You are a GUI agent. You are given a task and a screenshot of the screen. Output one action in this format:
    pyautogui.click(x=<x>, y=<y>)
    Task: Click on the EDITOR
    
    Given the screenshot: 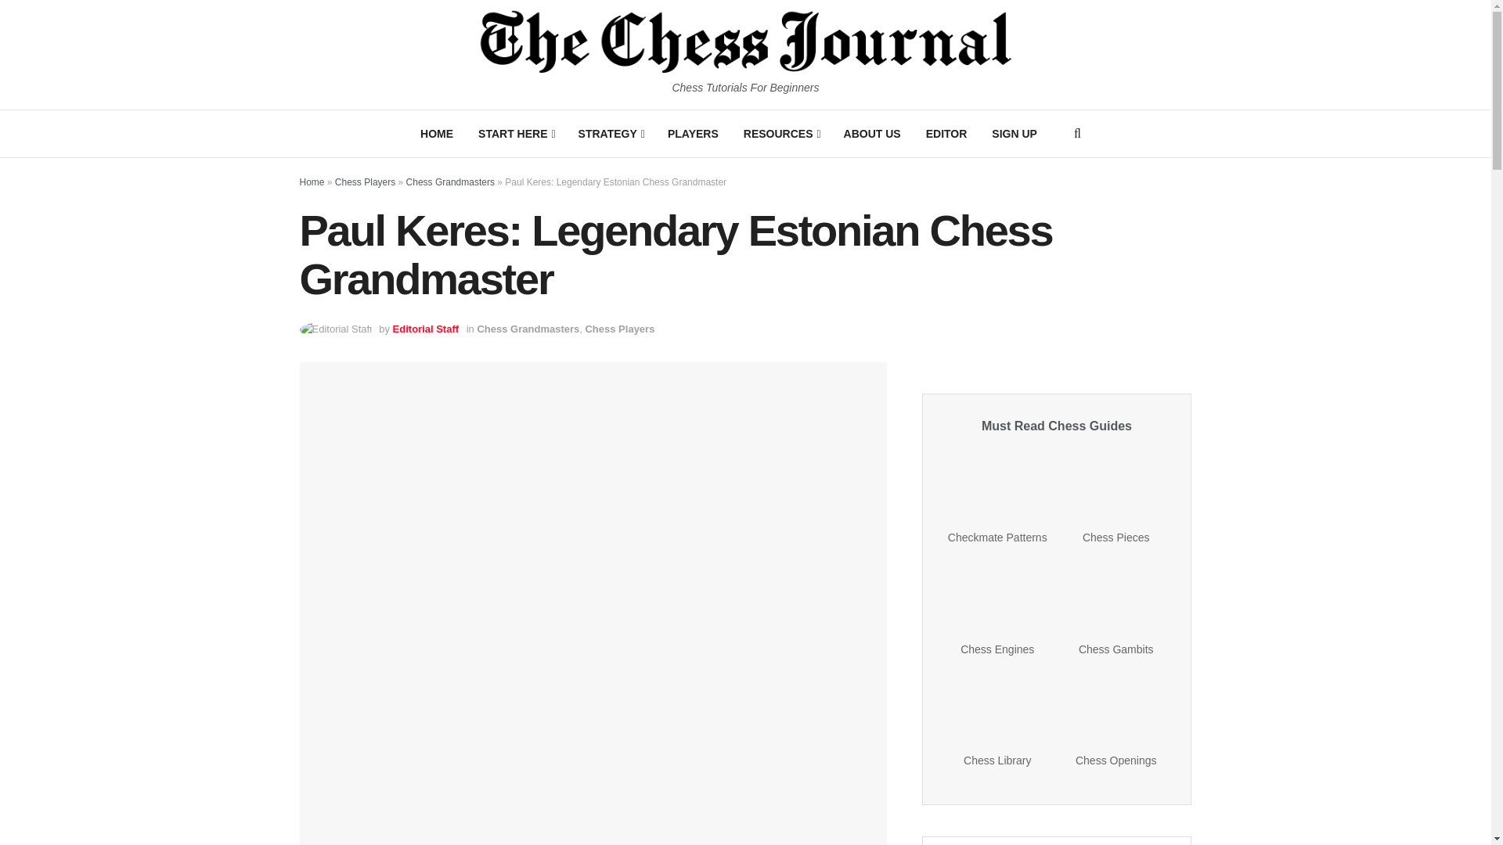 What is the action you would take?
    pyautogui.click(x=946, y=133)
    